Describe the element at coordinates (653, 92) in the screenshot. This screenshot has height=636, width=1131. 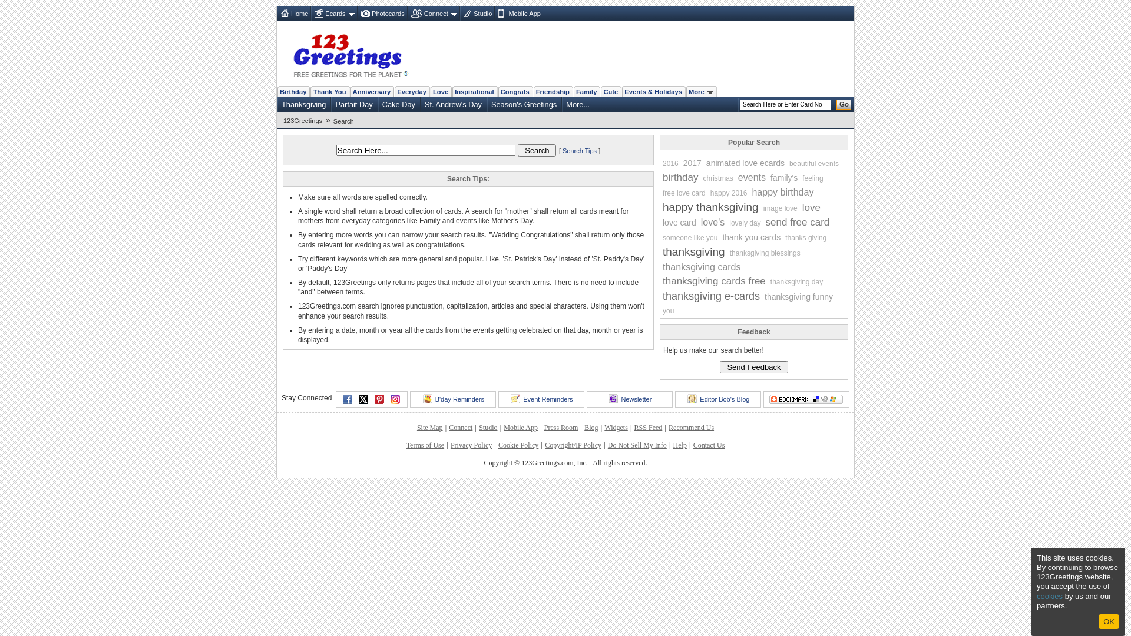
I see `Events & Holidays` at that location.